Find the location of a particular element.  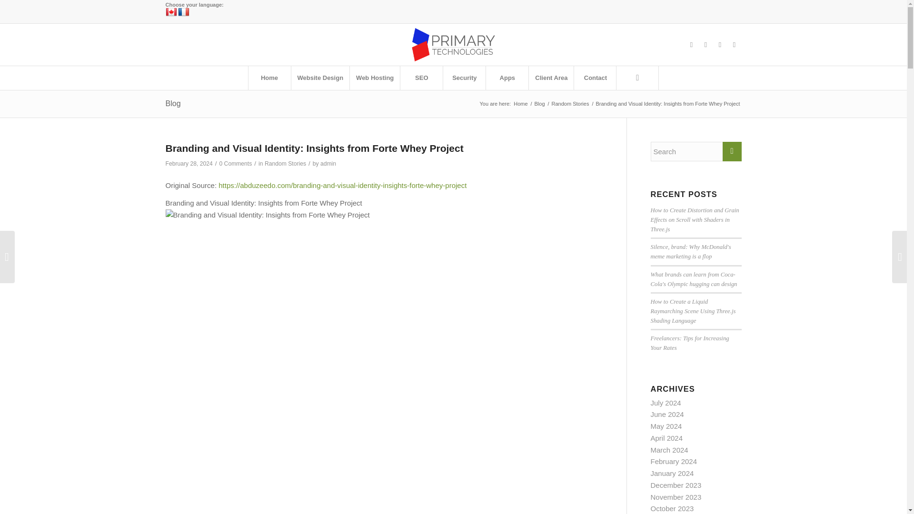

Contact is located at coordinates (595, 78).